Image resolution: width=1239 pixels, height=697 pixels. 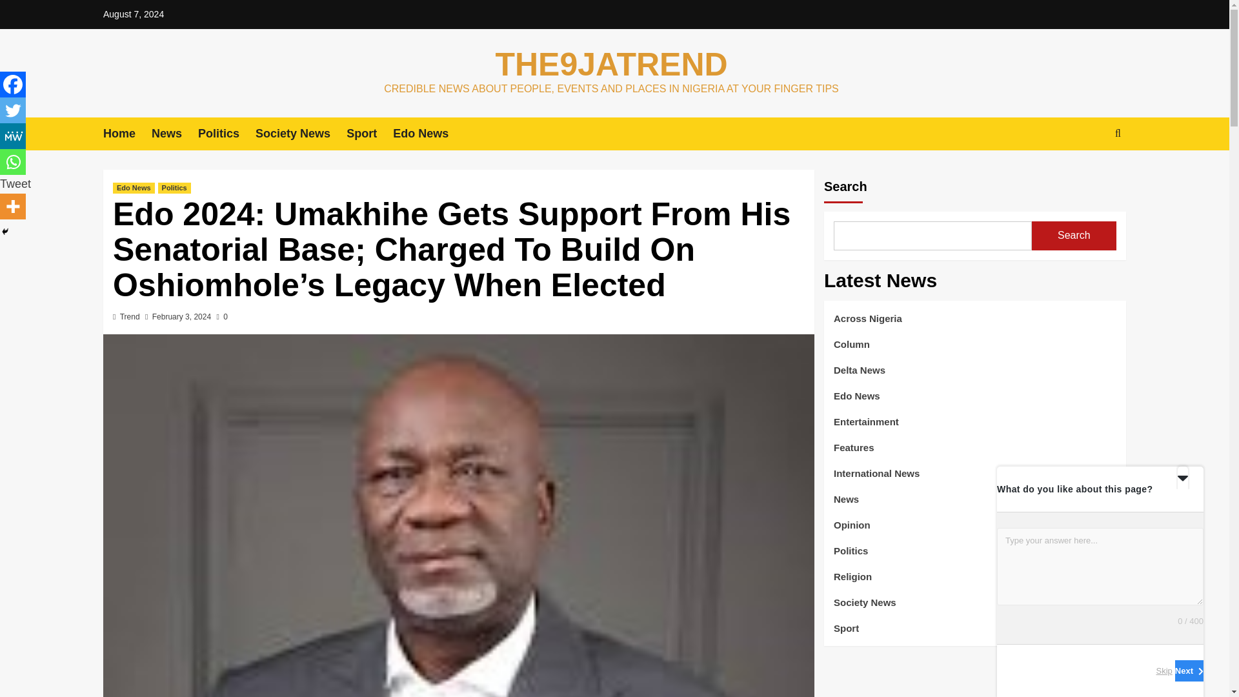 What do you see at coordinates (13, 110) in the screenshot?
I see `Twitter` at bounding box center [13, 110].